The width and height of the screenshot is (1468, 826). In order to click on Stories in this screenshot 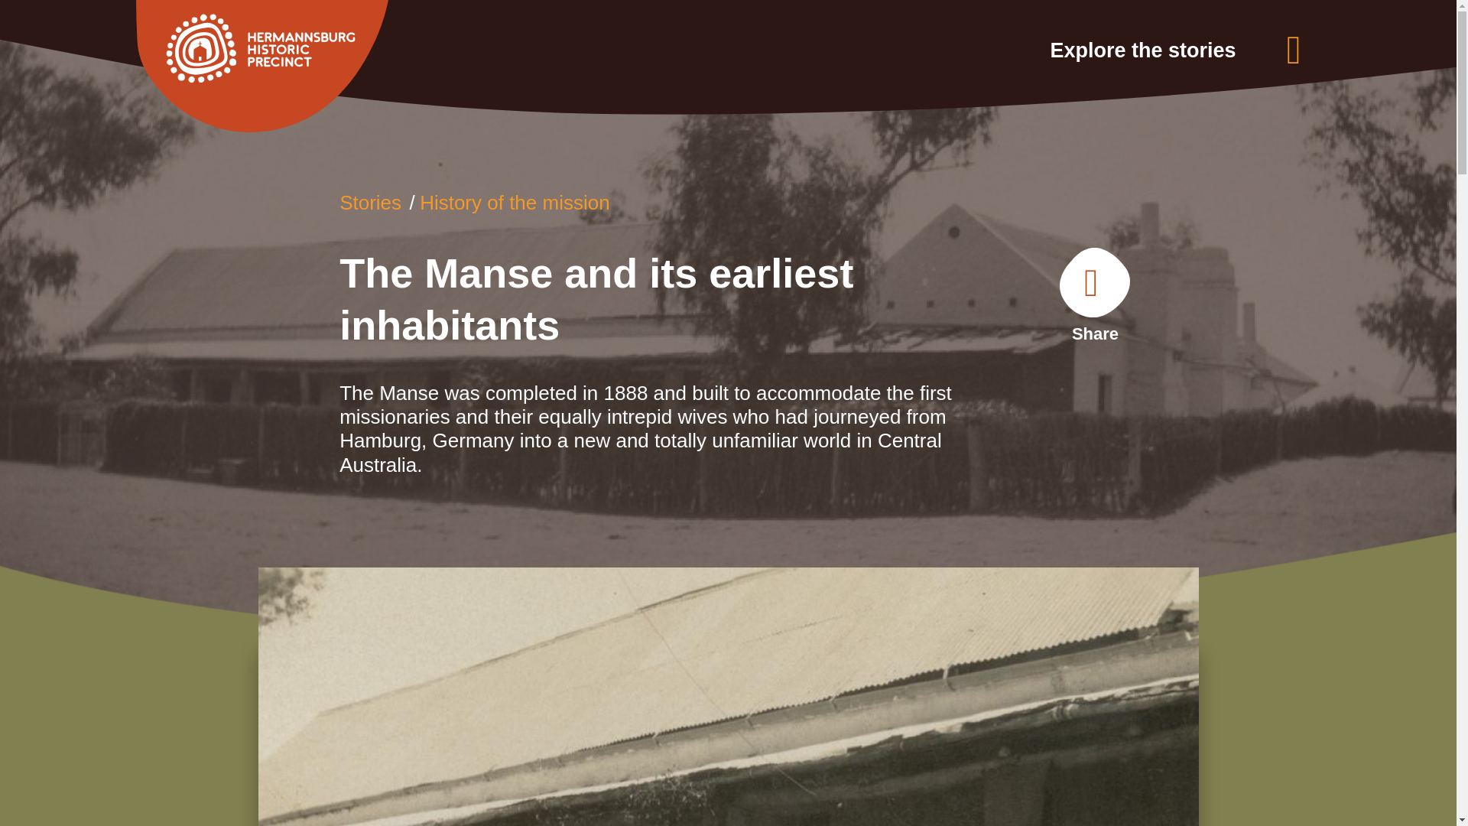, I will do `click(370, 202)`.